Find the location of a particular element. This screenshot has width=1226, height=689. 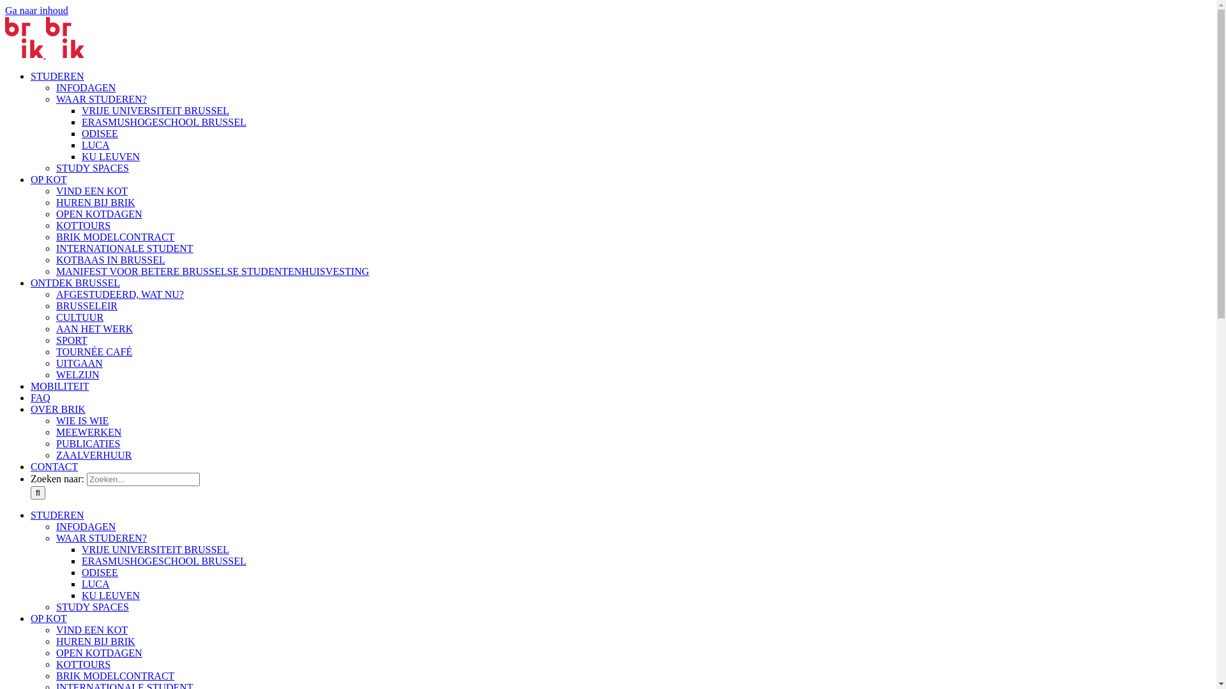

WIE IS WIE is located at coordinates (82, 421).